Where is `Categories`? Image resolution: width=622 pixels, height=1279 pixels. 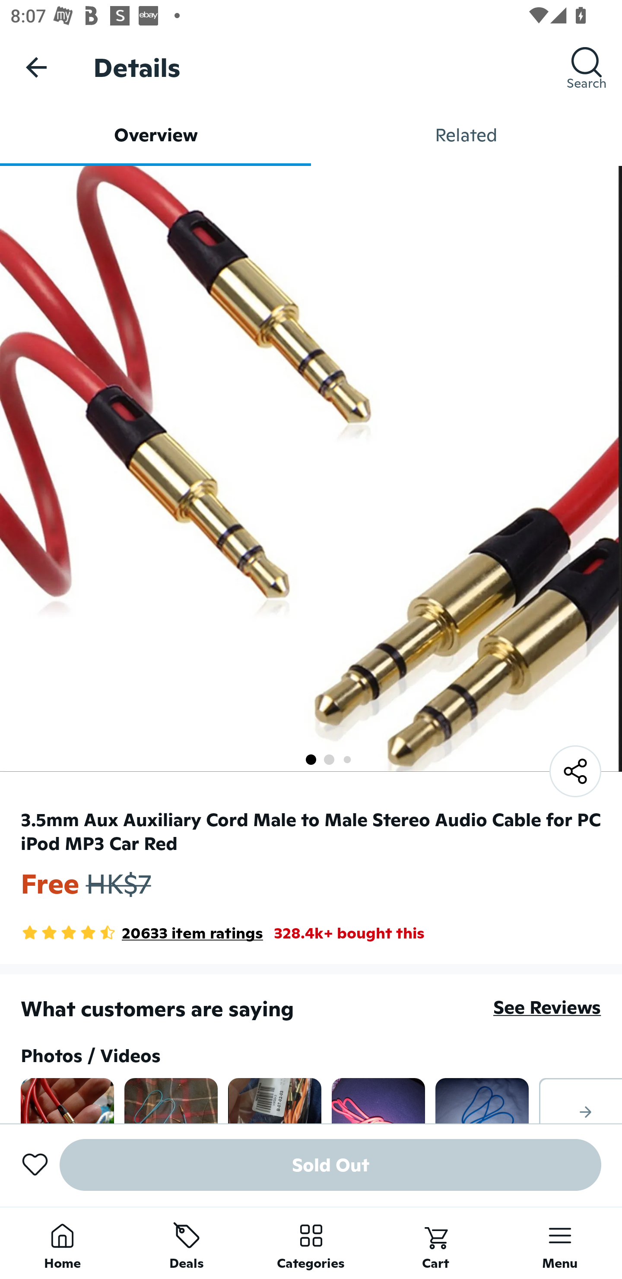
Categories is located at coordinates (311, 1243).